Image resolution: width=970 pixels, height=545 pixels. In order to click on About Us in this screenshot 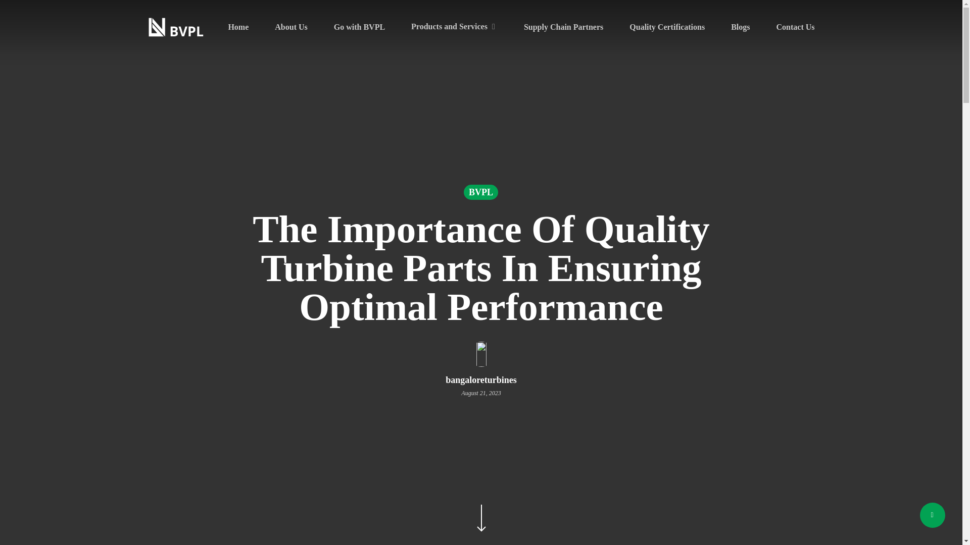, I will do `click(291, 27)`.